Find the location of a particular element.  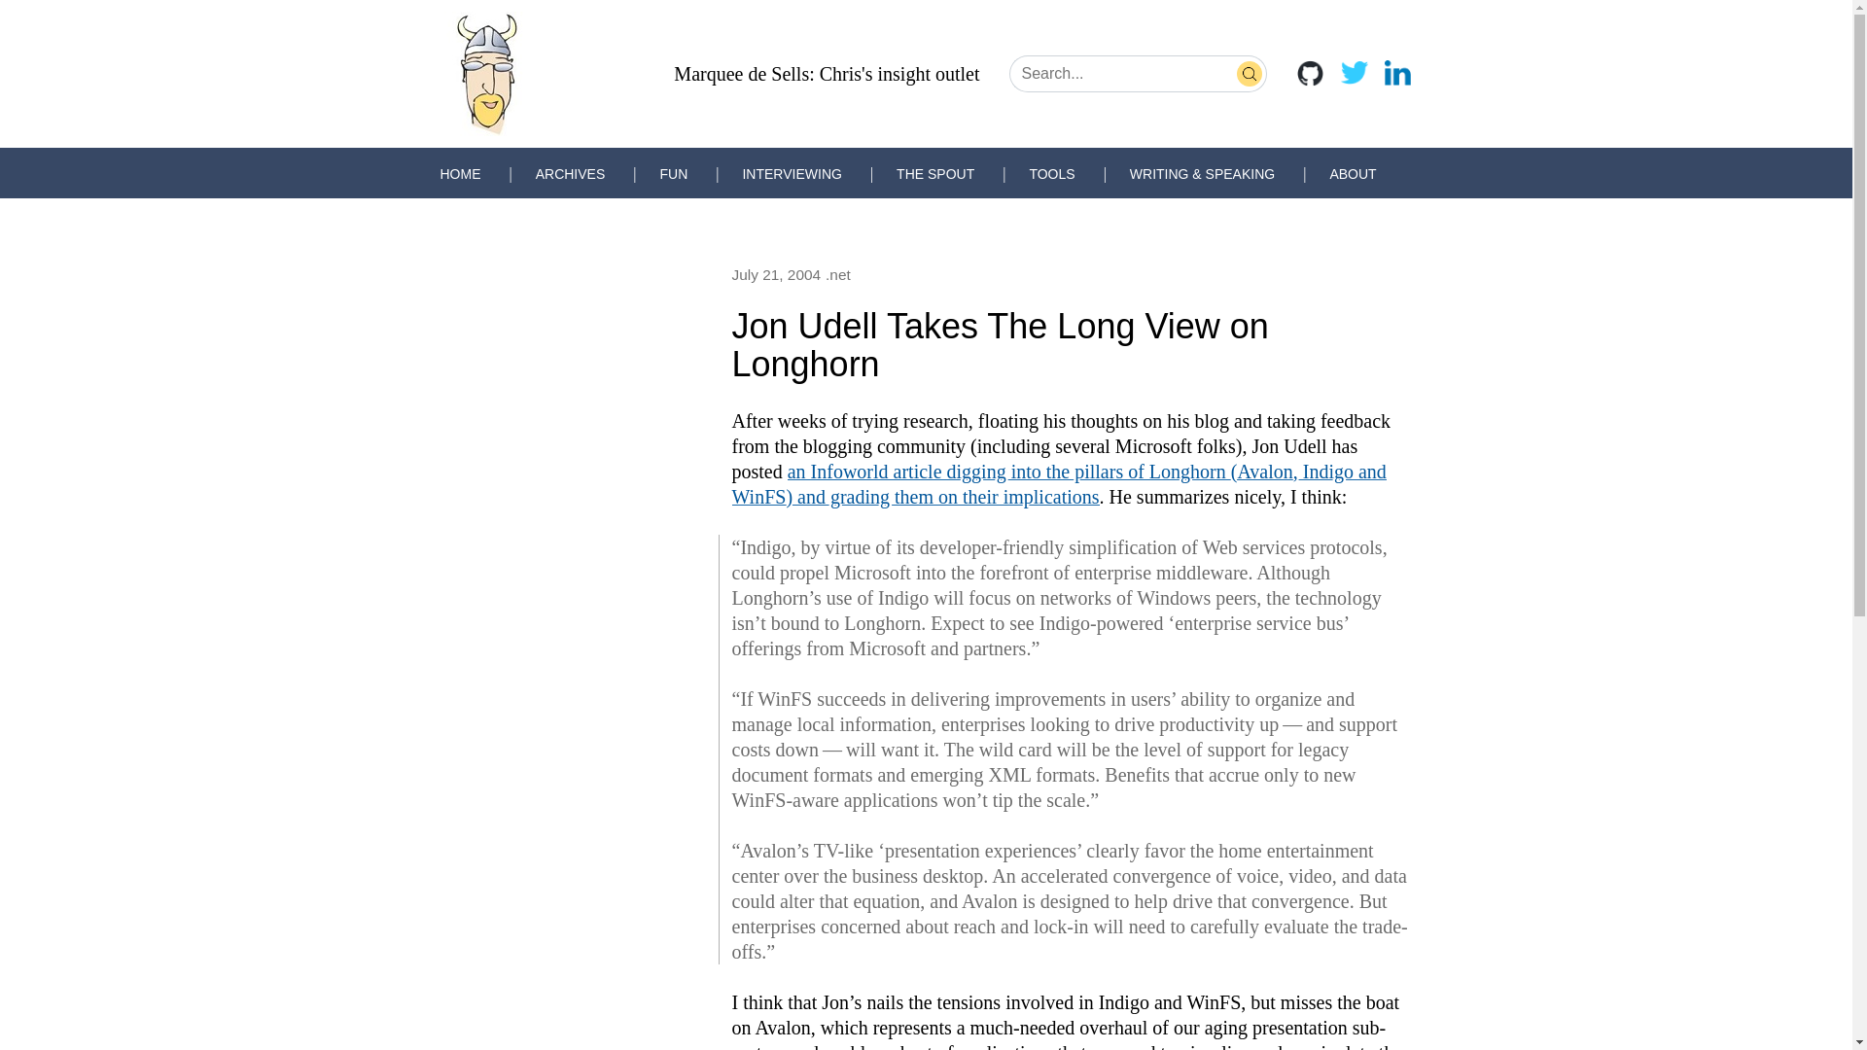

ARCHIVES is located at coordinates (570, 173).